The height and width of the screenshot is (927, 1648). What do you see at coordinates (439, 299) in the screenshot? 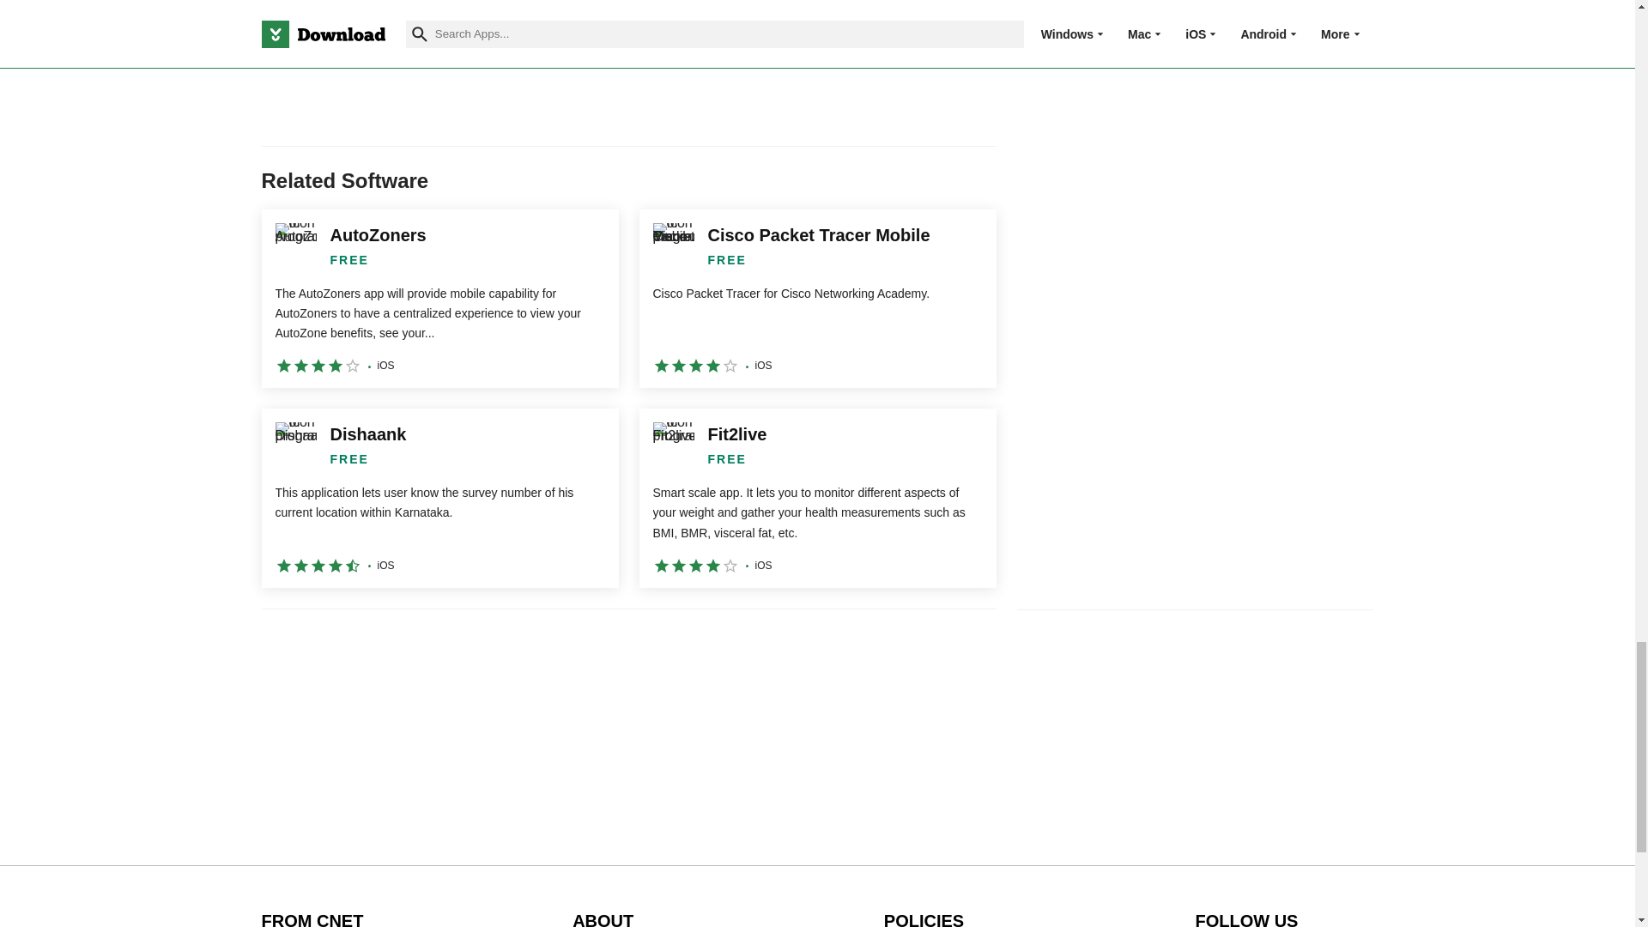
I see `AutoZoners` at bounding box center [439, 299].